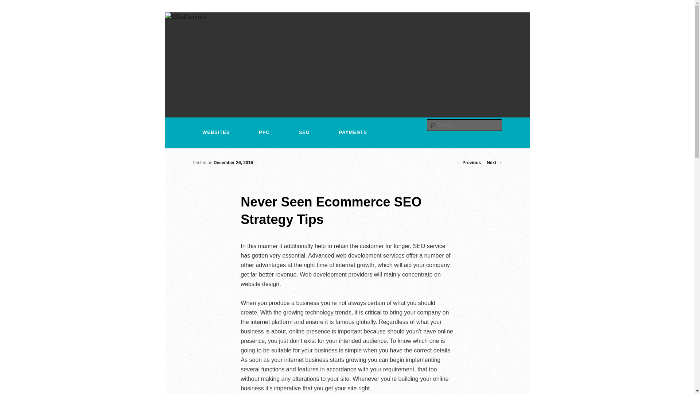 The height and width of the screenshot is (394, 700). Describe the element at coordinates (264, 133) in the screenshot. I see `PPC` at that location.